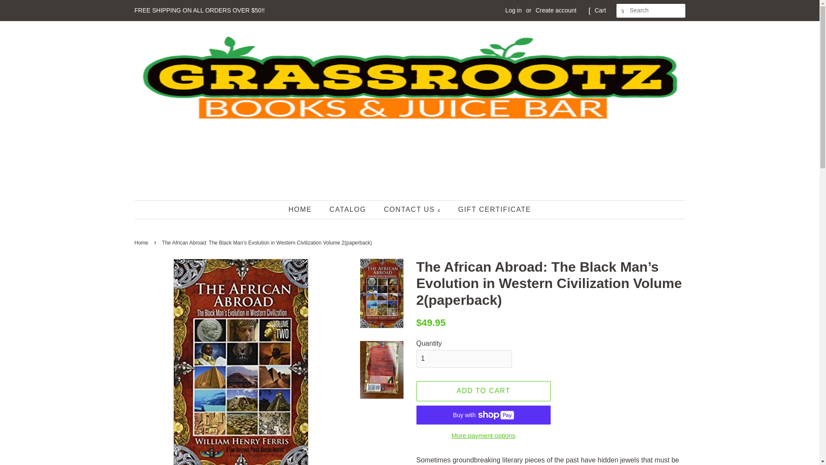  I want to click on CONTACT US, so click(413, 209).